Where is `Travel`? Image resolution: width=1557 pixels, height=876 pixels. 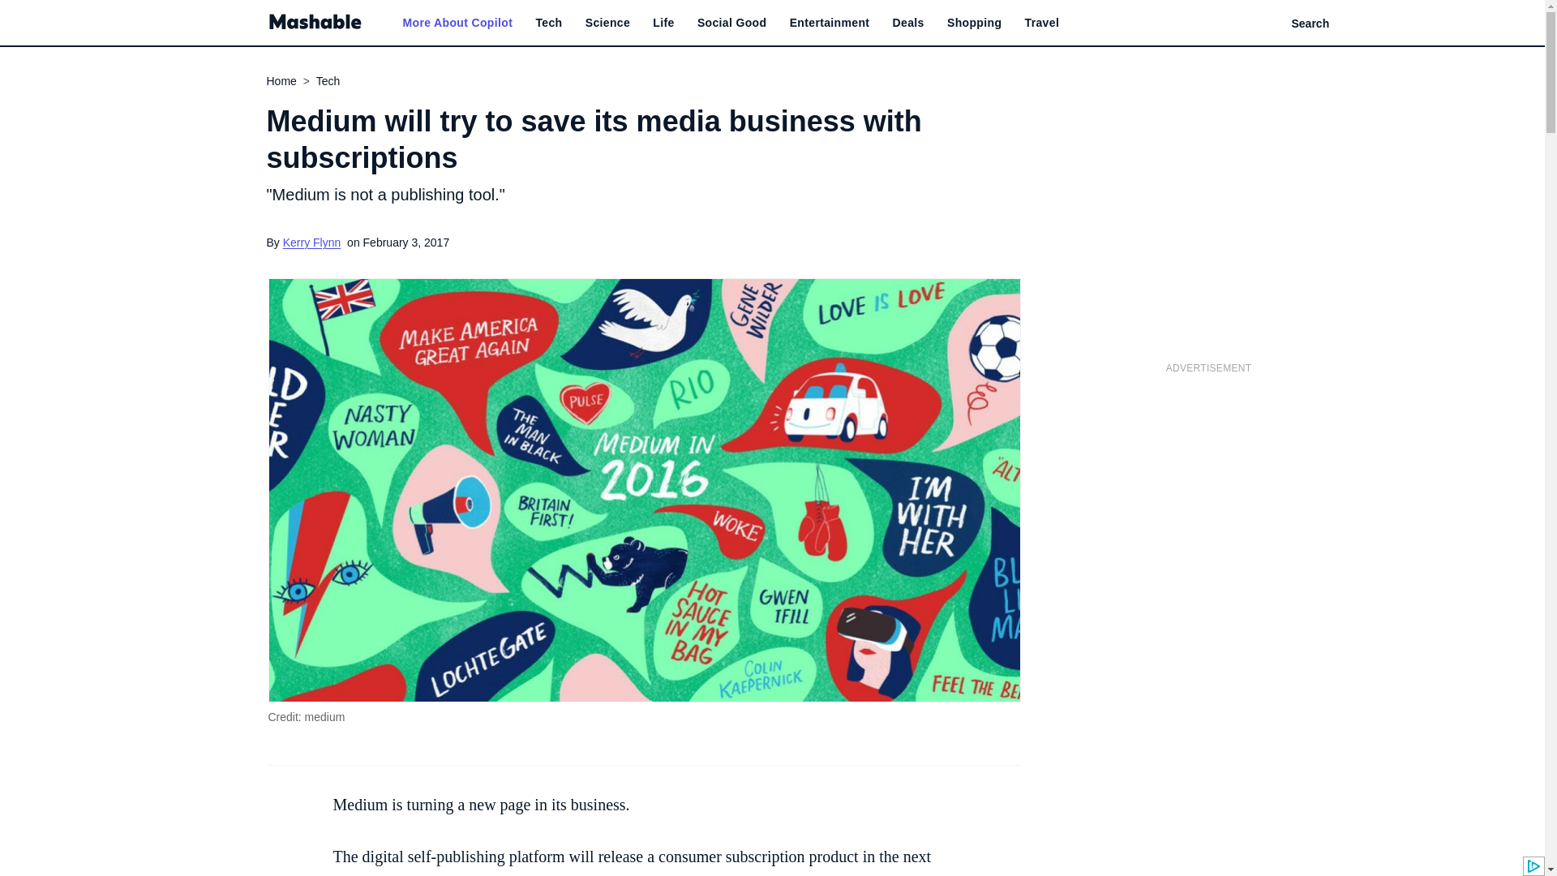 Travel is located at coordinates (1042, 23).